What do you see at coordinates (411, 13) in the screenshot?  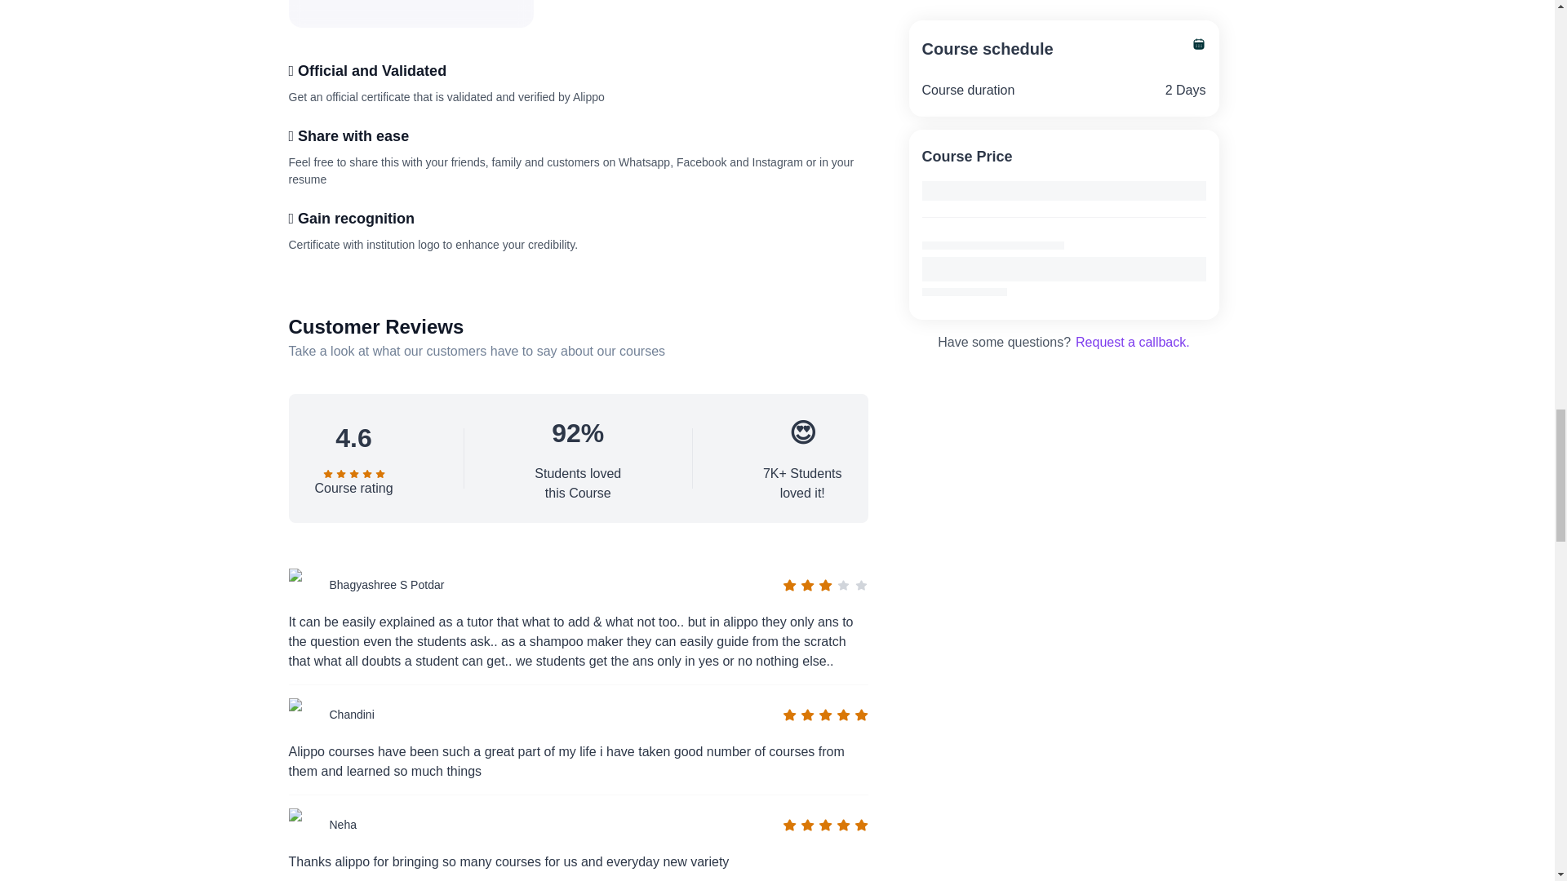 I see `Alippo Course Certificate` at bounding box center [411, 13].